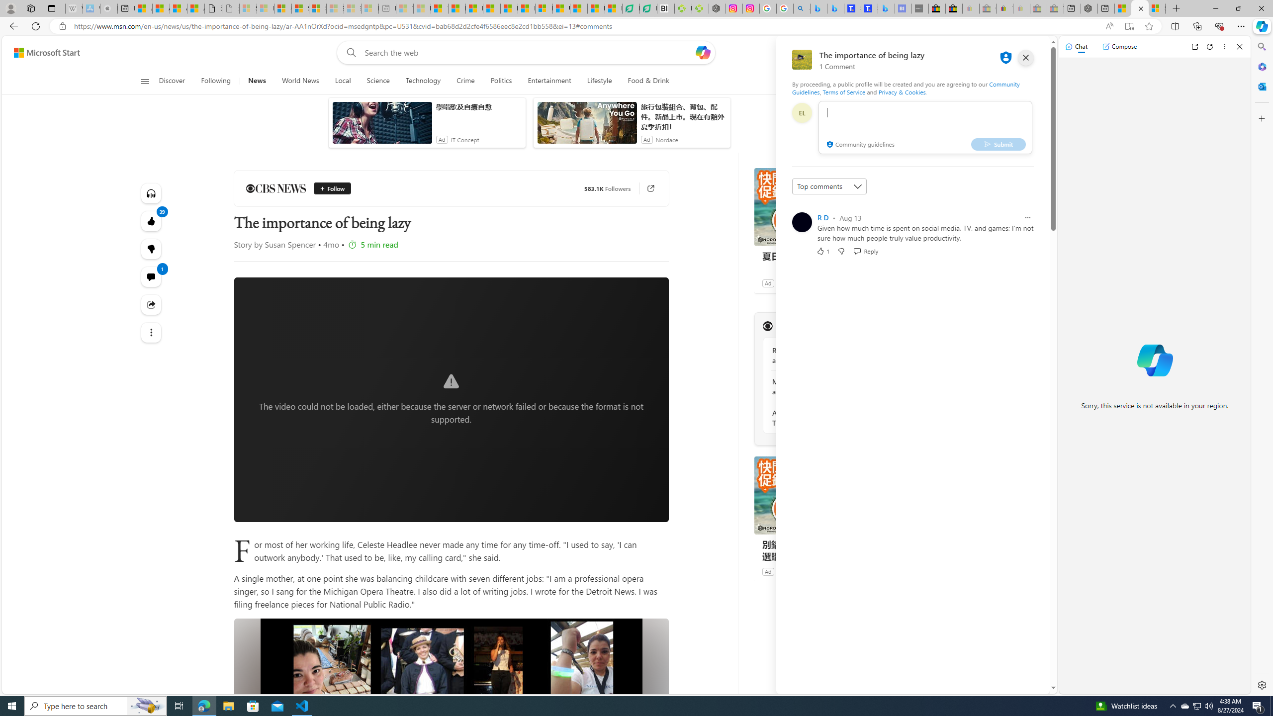 The height and width of the screenshot is (716, 1273). I want to click on Go to publisher's site, so click(645, 188).